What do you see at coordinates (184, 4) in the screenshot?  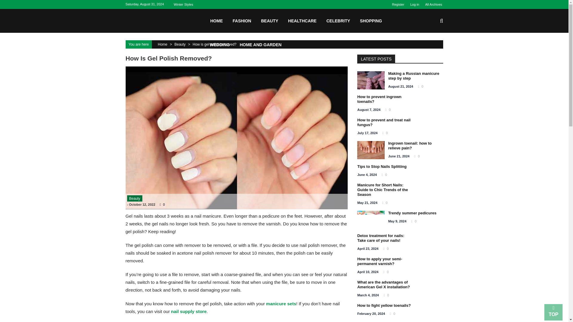 I see `Winter Styles` at bounding box center [184, 4].